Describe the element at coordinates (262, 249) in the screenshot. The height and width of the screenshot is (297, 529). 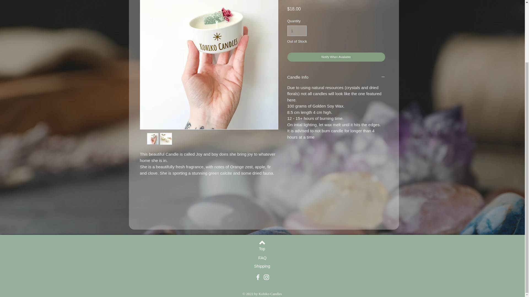
I see `Top` at that location.